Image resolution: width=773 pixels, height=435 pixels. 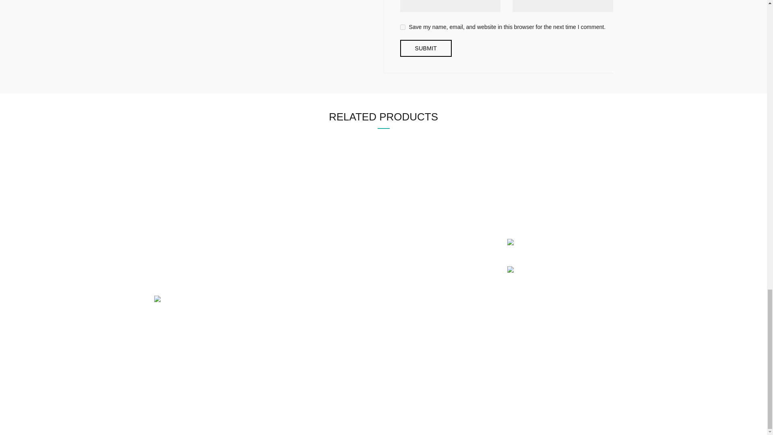 I want to click on Jacket In Leather, so click(x=383, y=174).